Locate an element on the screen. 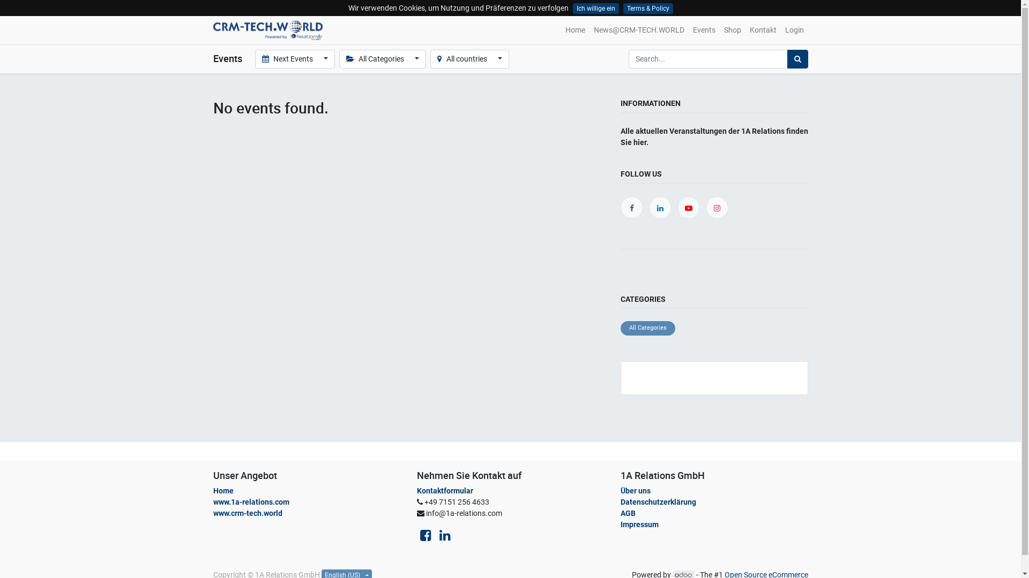 Image resolution: width=1029 pixels, height=578 pixels. 1a-relations.com is located at coordinates (269, 30).